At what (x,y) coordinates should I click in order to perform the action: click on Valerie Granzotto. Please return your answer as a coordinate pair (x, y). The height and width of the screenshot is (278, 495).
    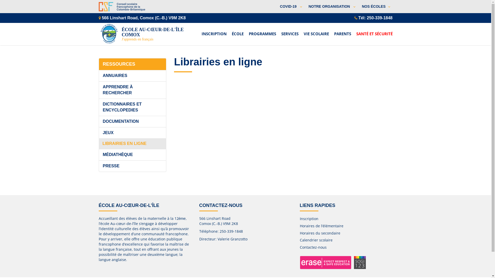
    Looking at the image, I should click on (233, 239).